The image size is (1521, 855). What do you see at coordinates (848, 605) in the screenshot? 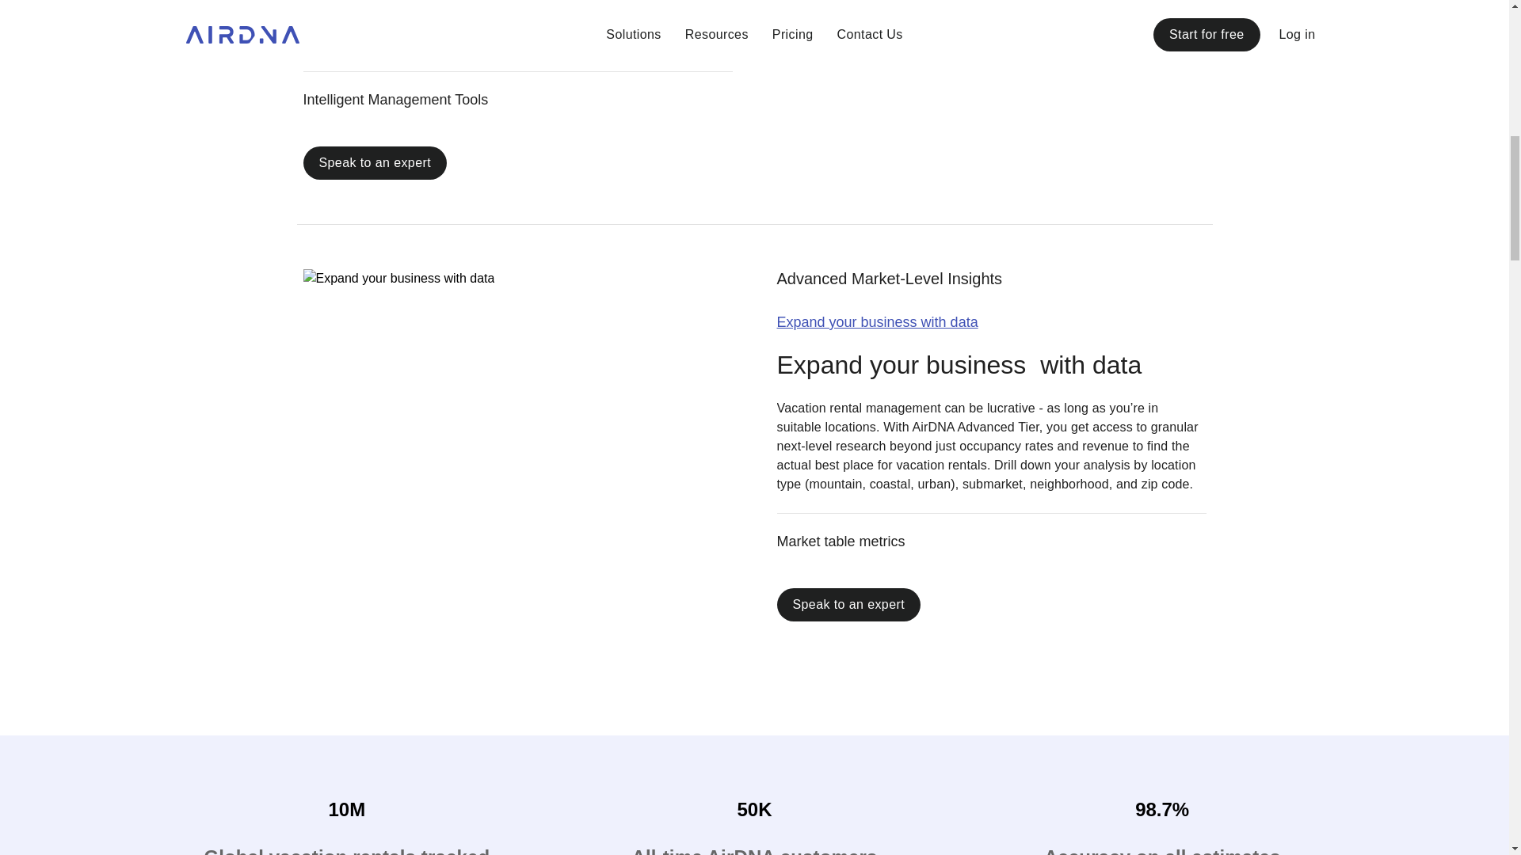
I see `Speak to an expert` at bounding box center [848, 605].